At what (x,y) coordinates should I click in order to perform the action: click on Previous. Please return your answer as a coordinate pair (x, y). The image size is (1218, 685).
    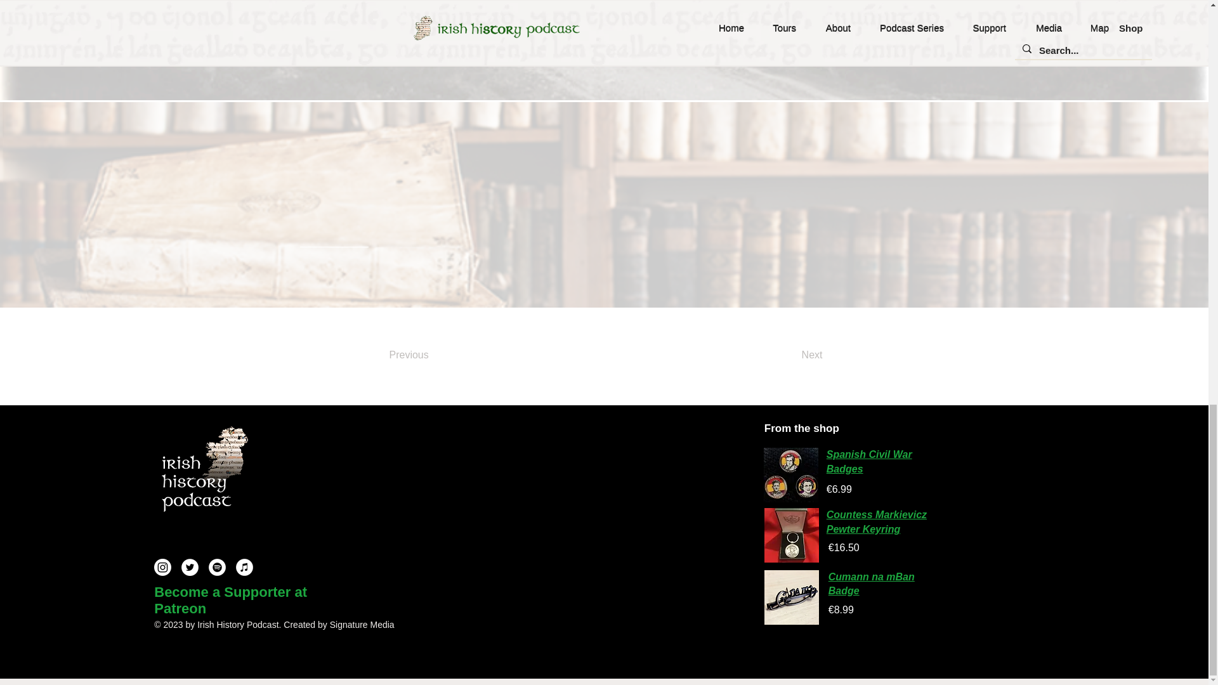
    Looking at the image, I should click on (440, 355).